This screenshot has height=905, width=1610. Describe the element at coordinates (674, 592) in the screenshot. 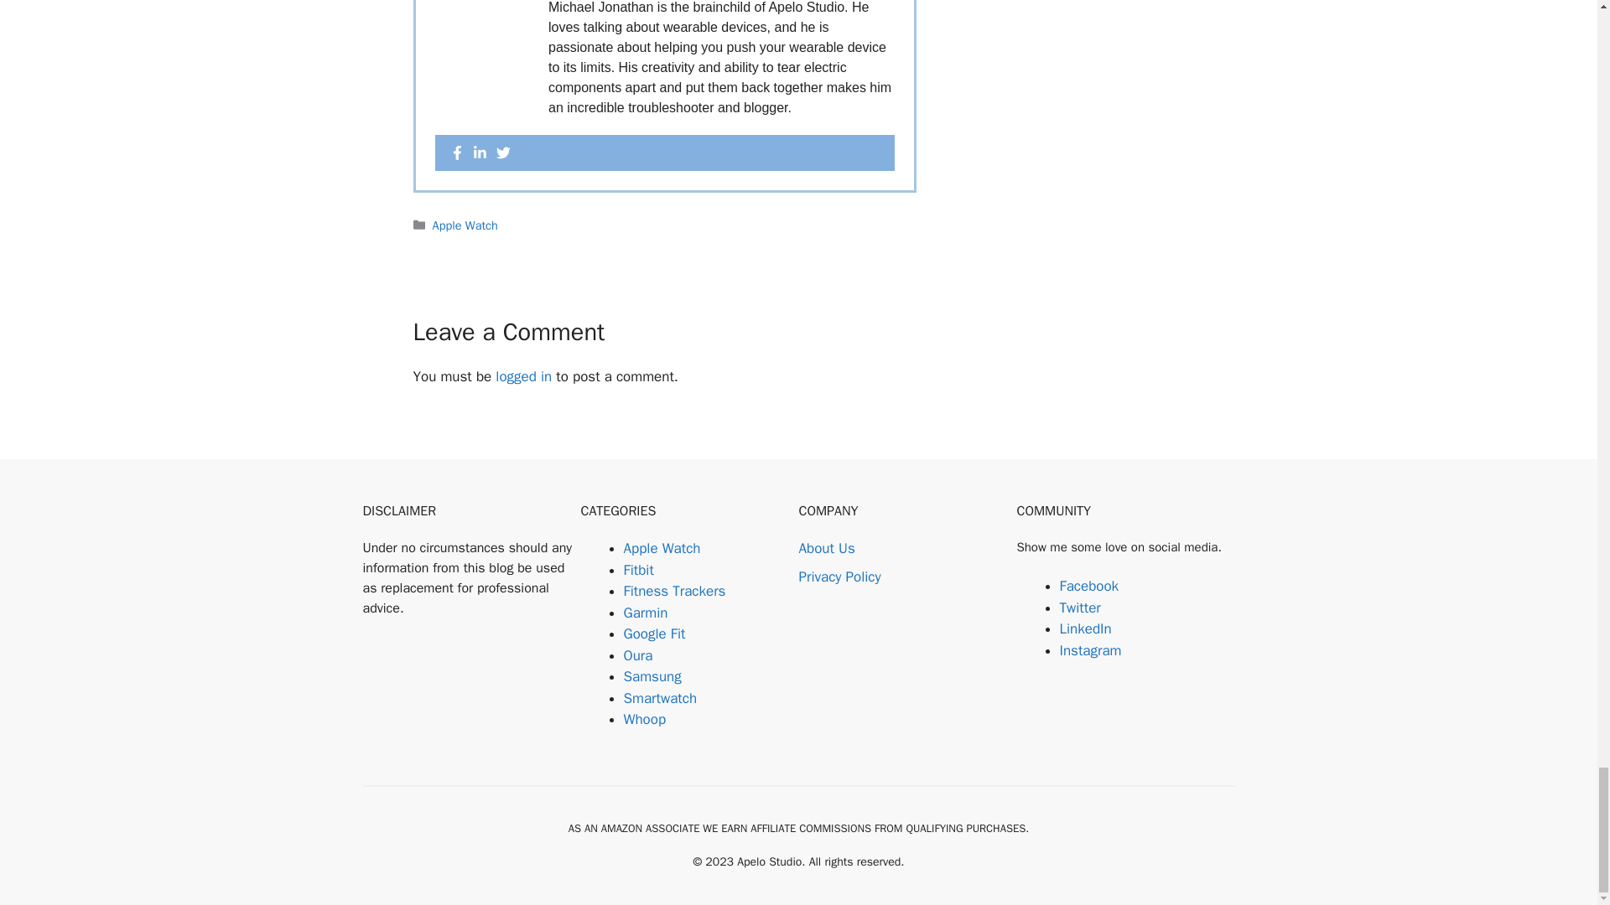

I see `Fitness Trackers` at that location.